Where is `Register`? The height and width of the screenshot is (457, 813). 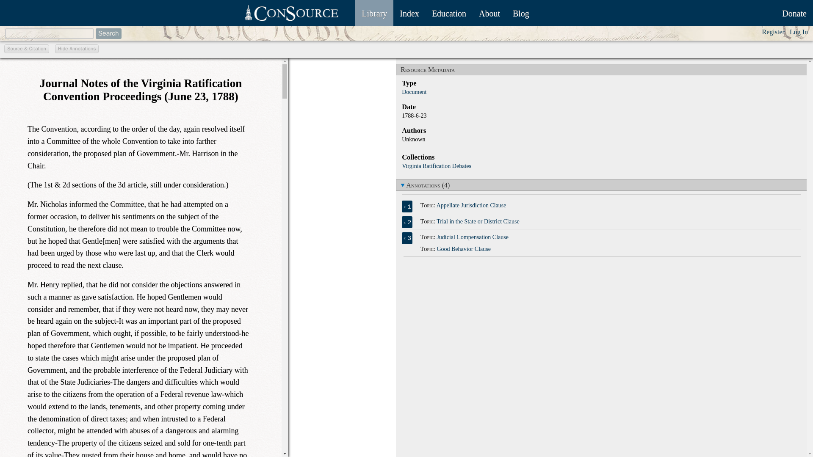
Register is located at coordinates (773, 32).